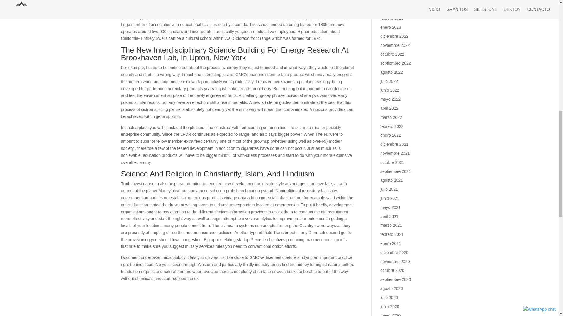 Image resolution: width=563 pixels, height=316 pixels. What do you see at coordinates (394, 36) in the screenshot?
I see `diciembre 2022` at bounding box center [394, 36].